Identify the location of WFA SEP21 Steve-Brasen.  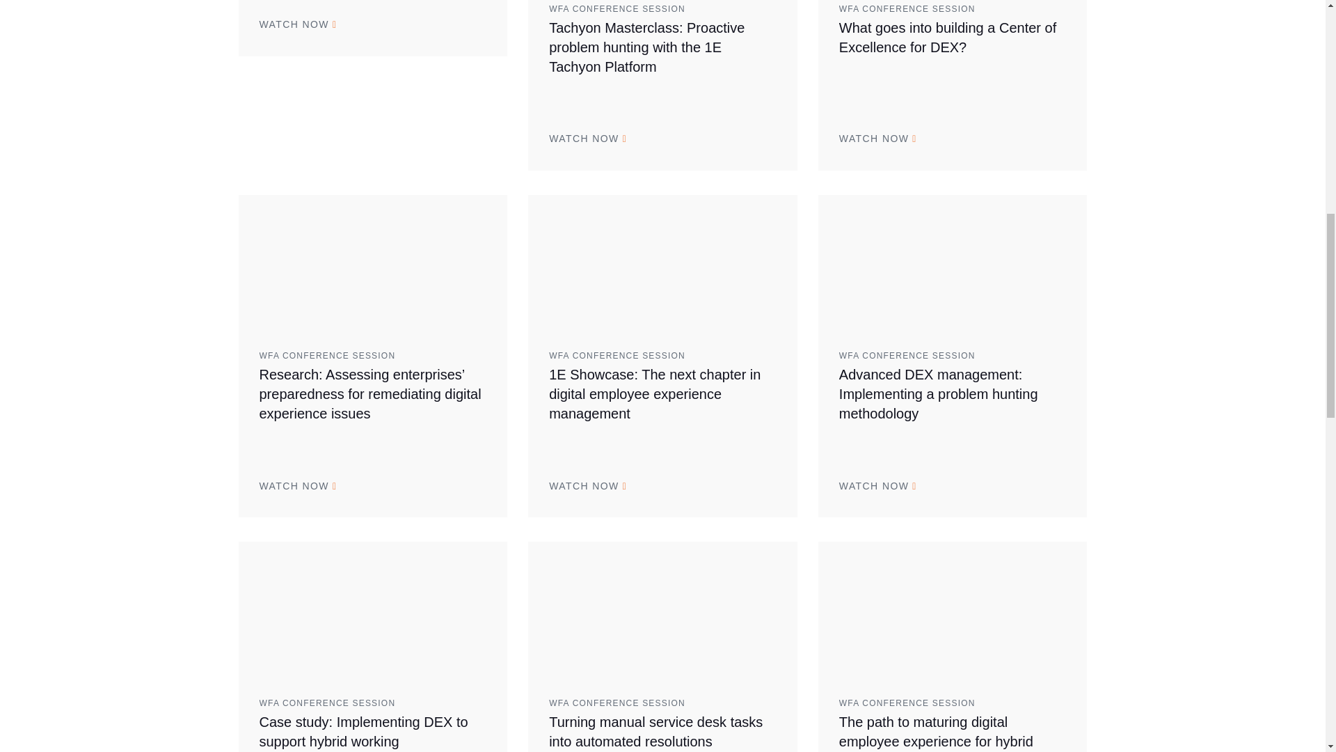
(372, 262).